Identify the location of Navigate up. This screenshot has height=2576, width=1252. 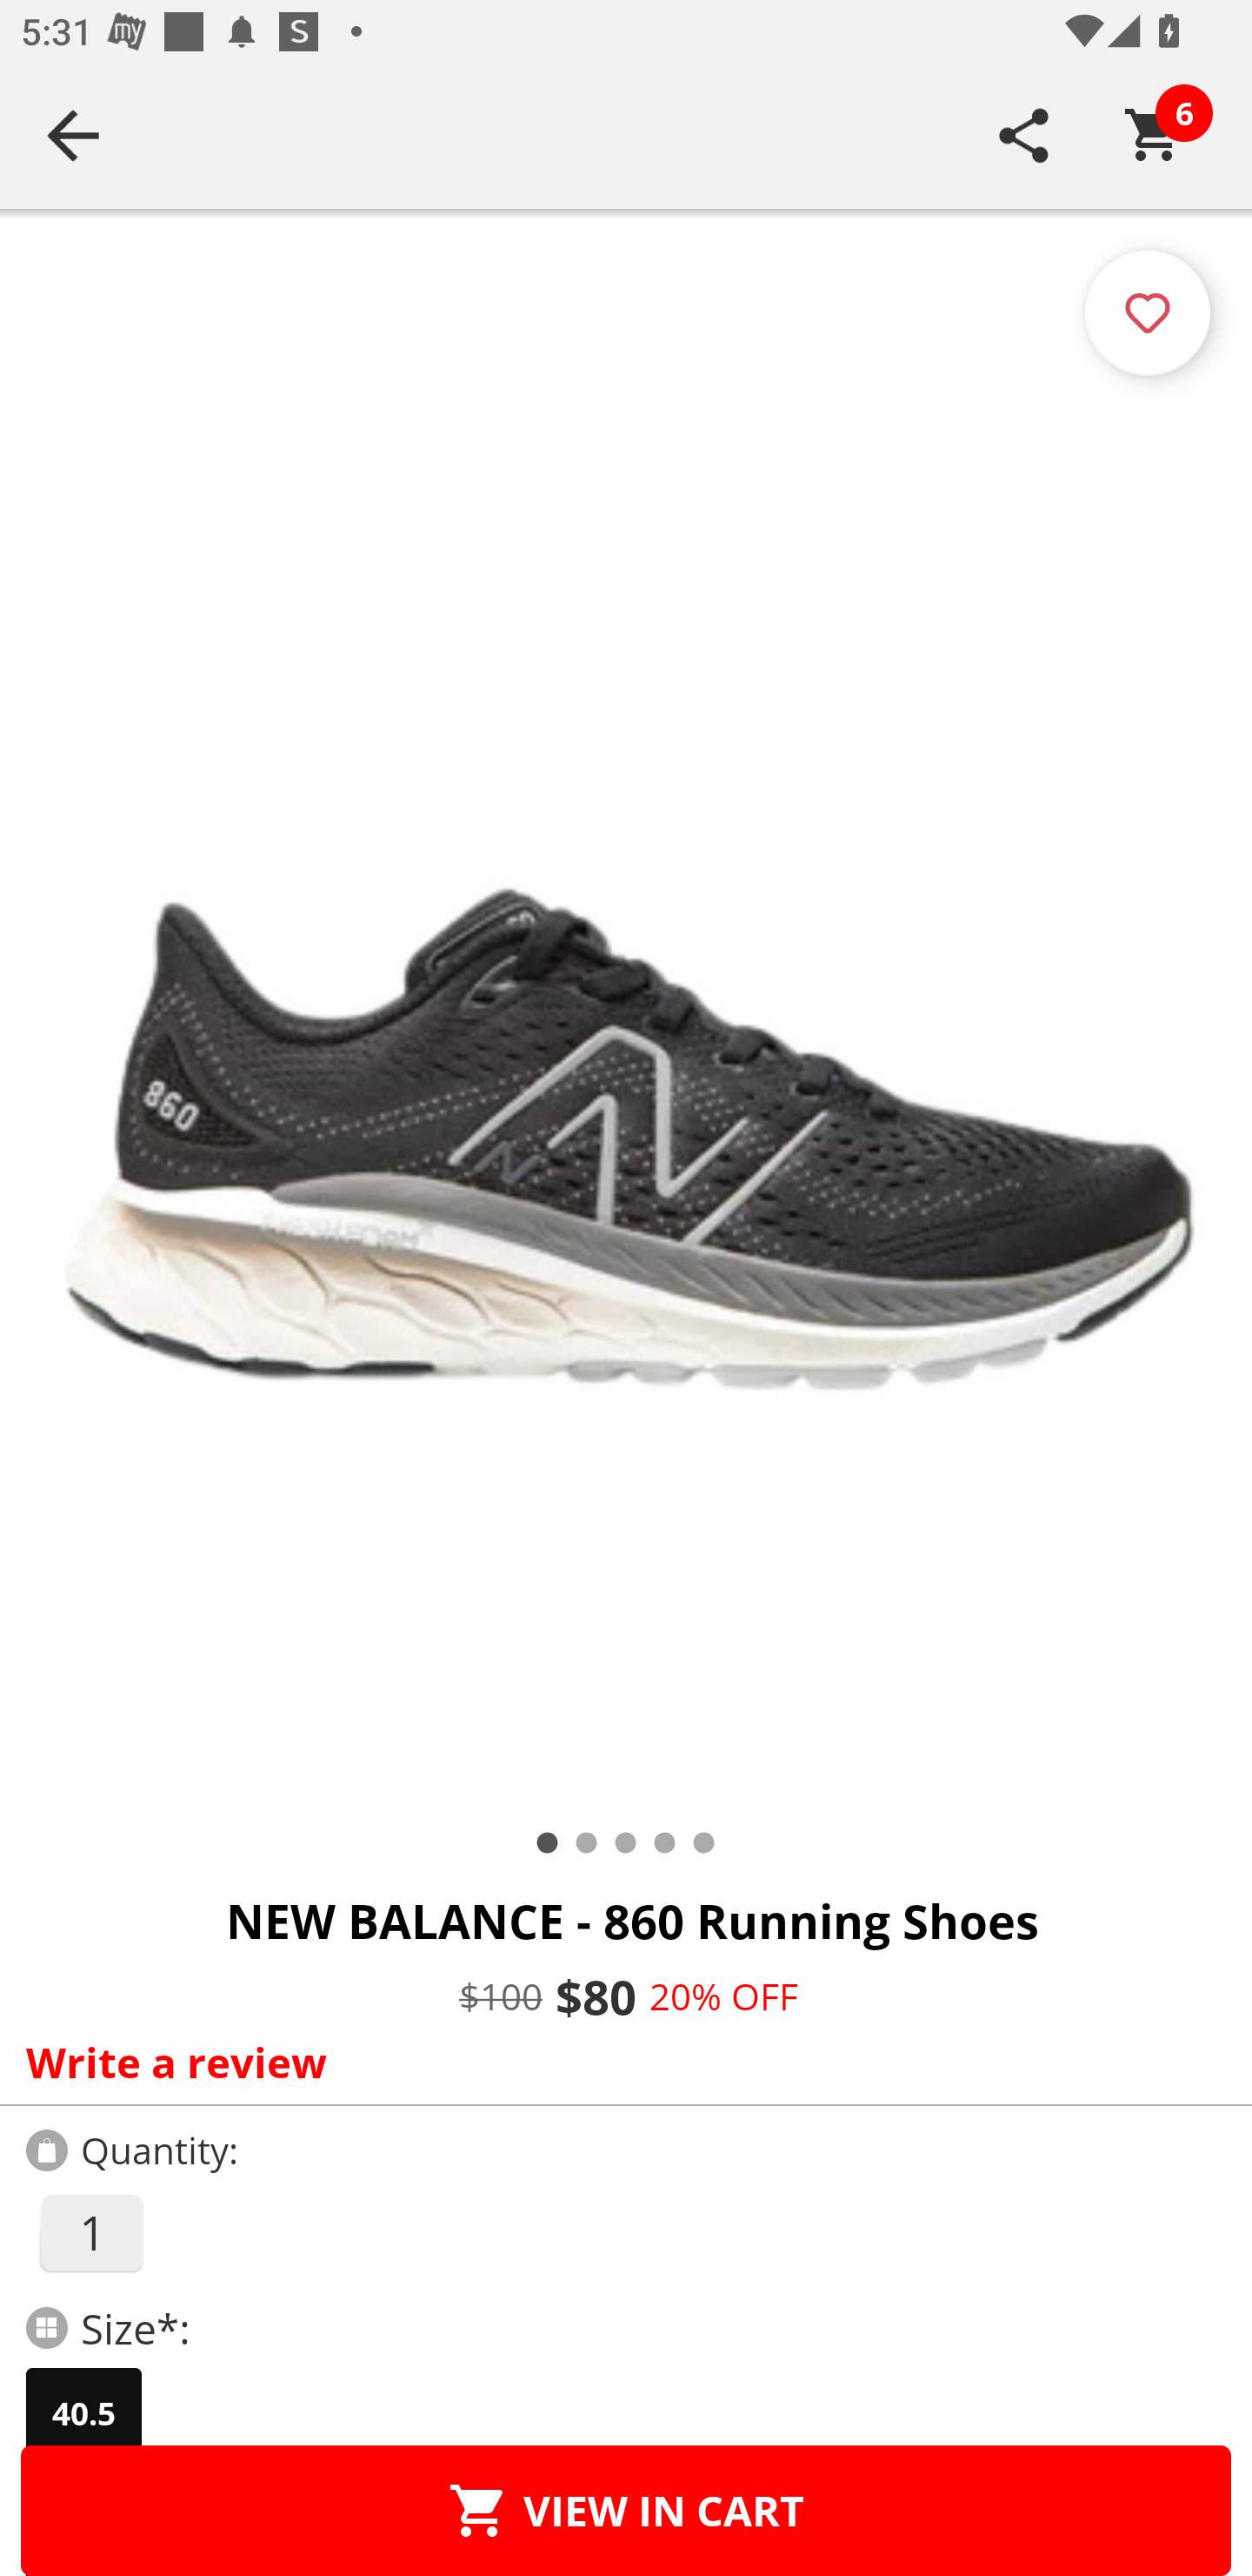
(73, 135).